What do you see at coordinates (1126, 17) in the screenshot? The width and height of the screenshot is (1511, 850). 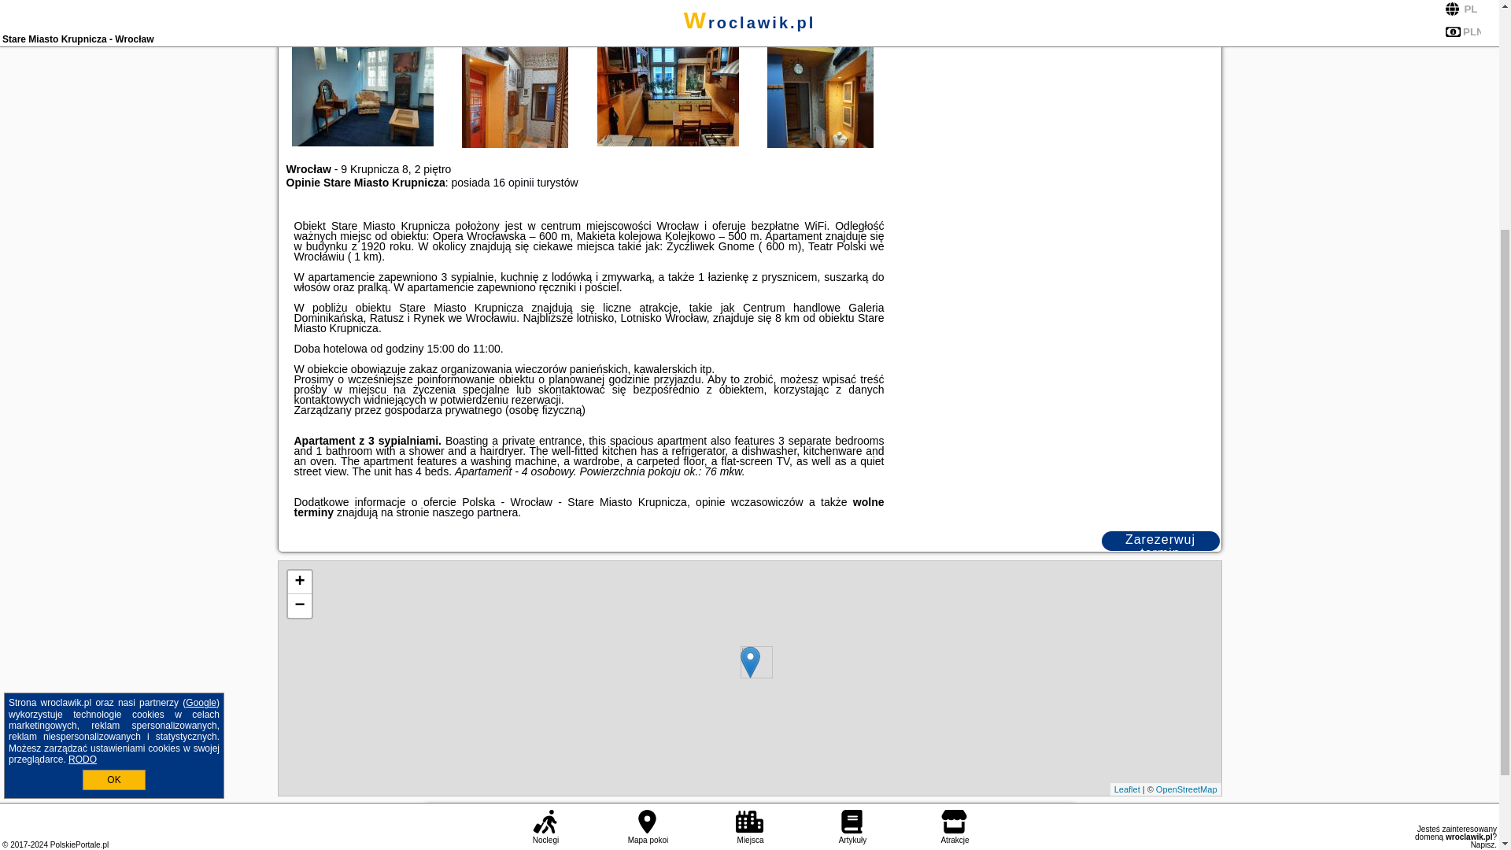 I see `Urlop Wczasy Stare Miasto Krupnicza Polska` at bounding box center [1126, 17].